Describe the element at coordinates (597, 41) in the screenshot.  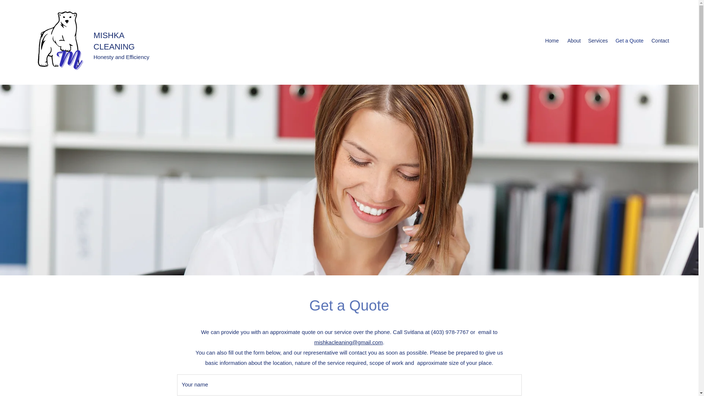
I see `Services` at that location.